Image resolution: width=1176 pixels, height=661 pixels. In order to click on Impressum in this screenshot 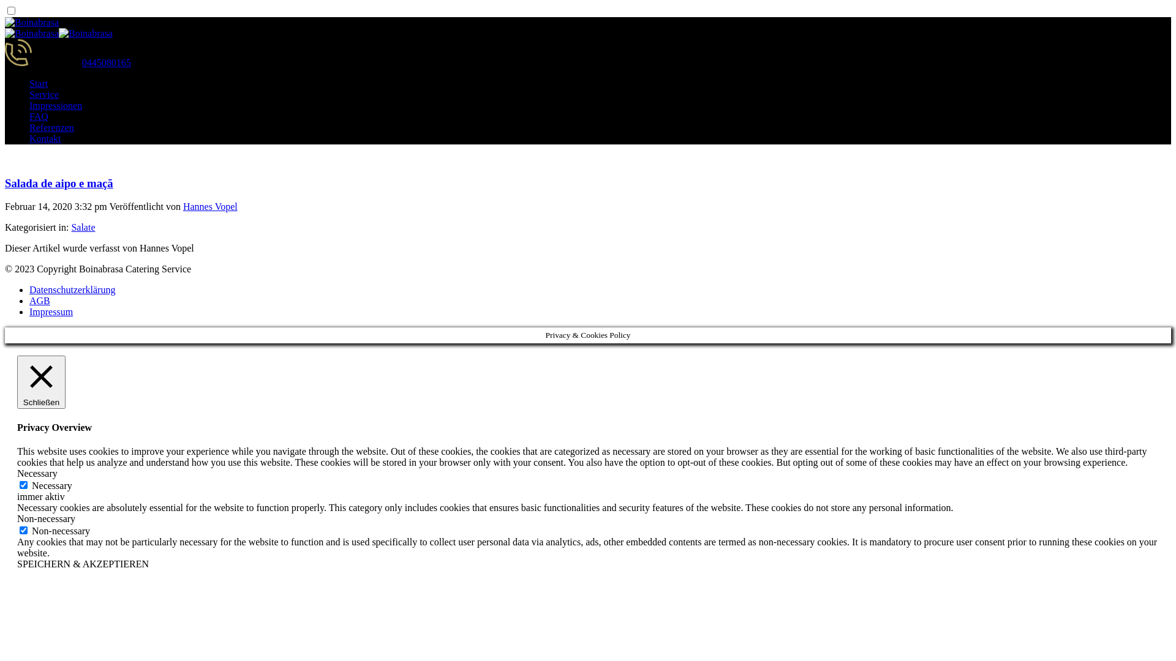, I will do `click(51, 312)`.